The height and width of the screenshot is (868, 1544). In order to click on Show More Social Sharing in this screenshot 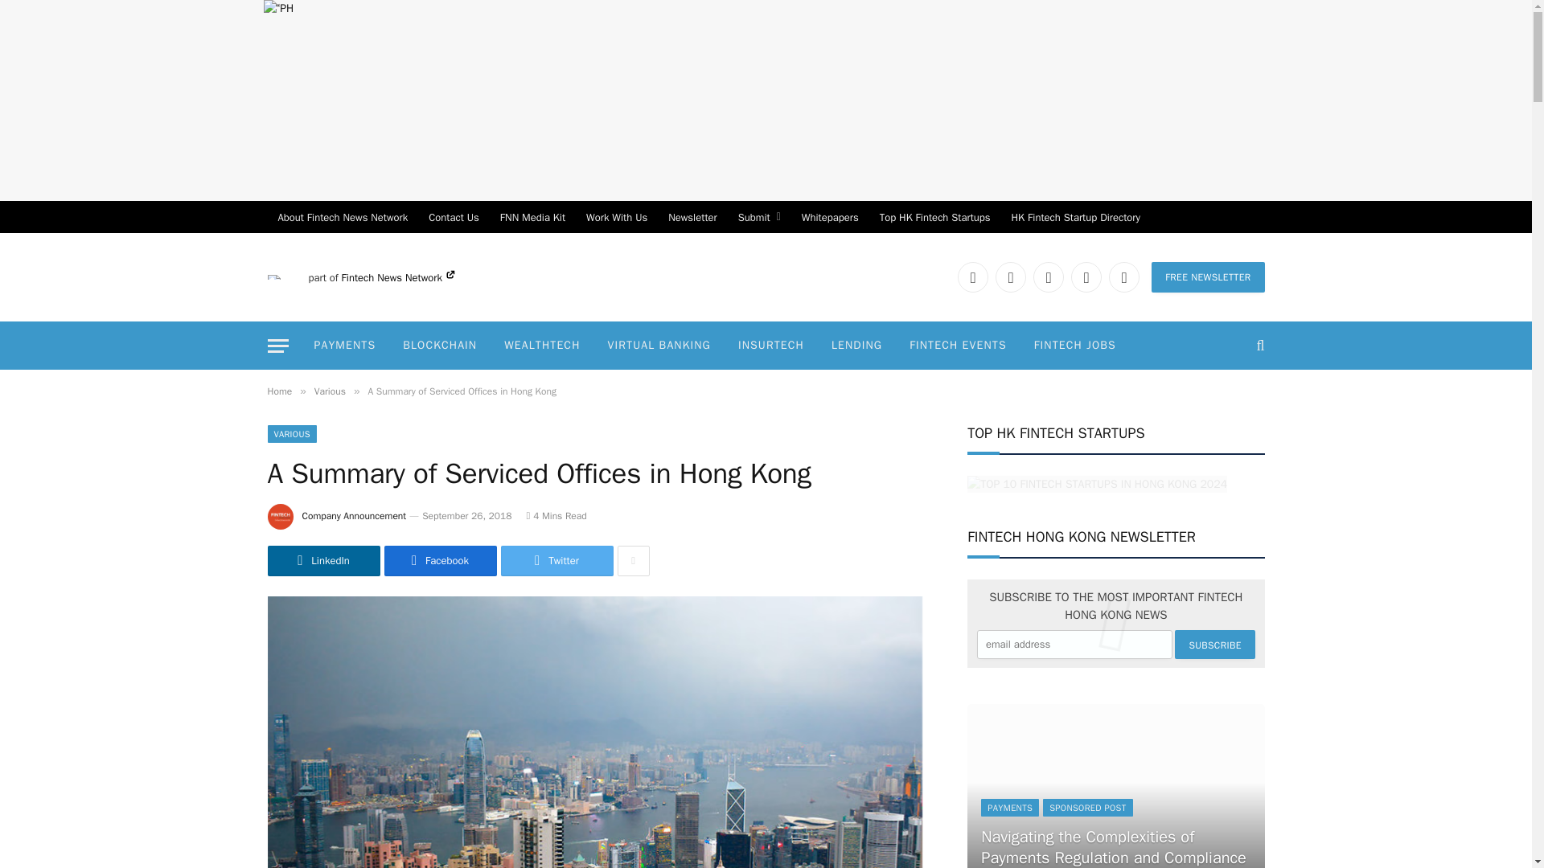, I will do `click(634, 561)`.